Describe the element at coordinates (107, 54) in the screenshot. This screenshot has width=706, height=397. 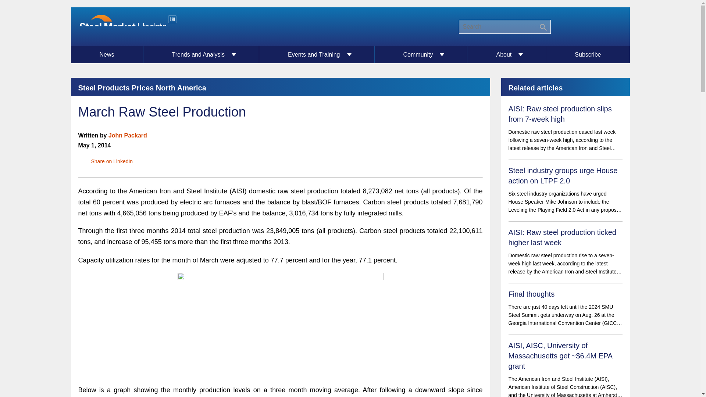
I see `News` at that location.